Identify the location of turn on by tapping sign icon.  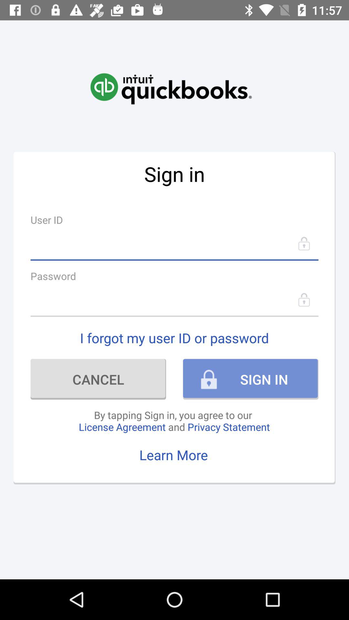
(174, 421).